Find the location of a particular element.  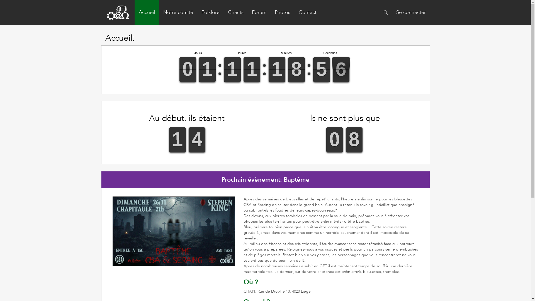

Chants is located at coordinates (235, 13).